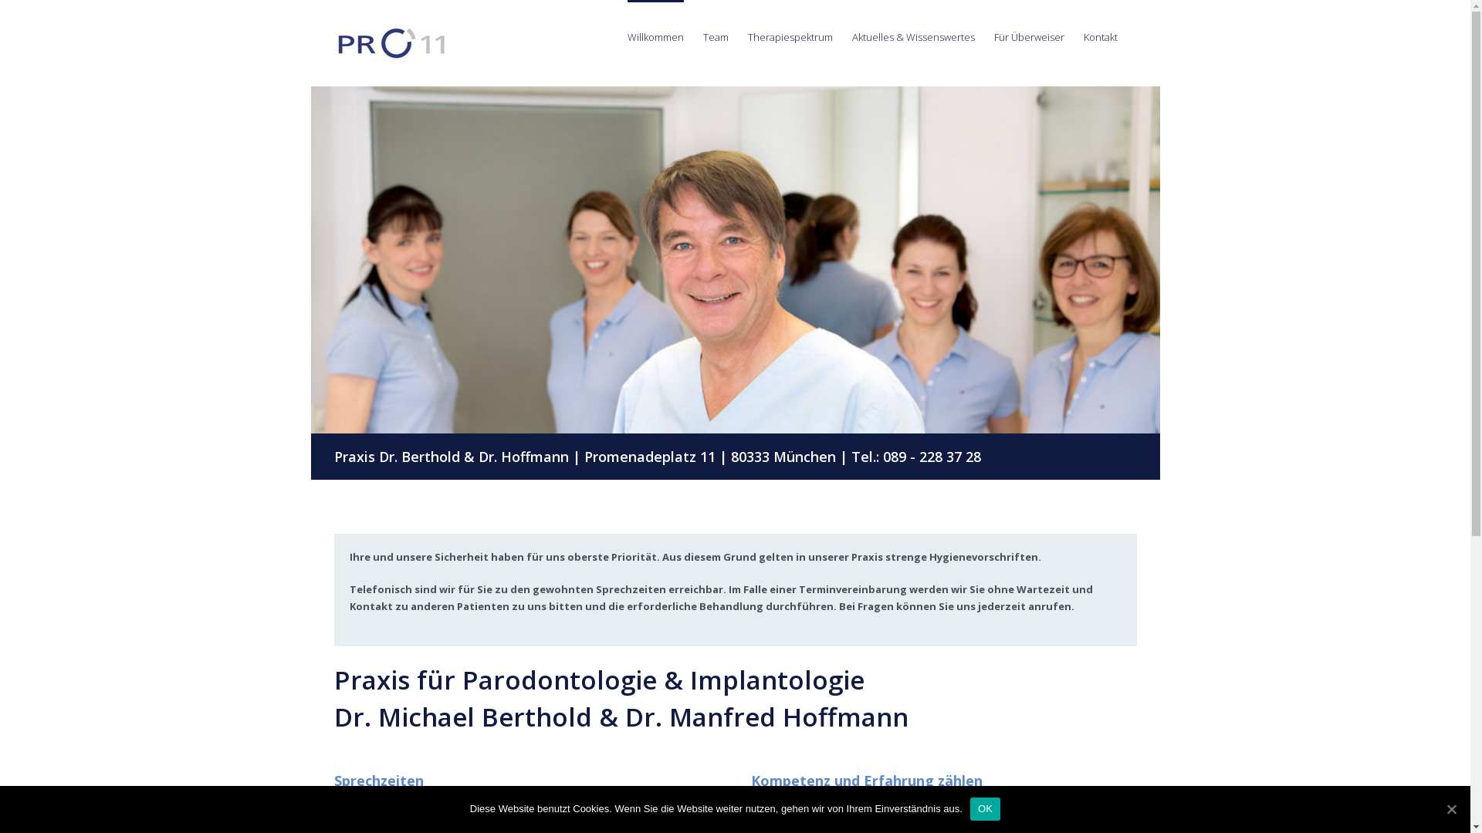  I want to click on Kontakt, so click(1101, 36).